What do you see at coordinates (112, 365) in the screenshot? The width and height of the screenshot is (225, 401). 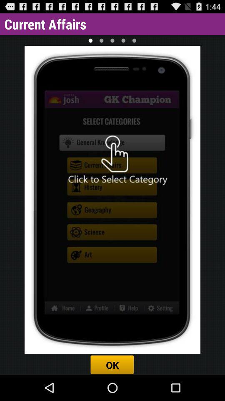 I see `jump to the ok button` at bounding box center [112, 365].